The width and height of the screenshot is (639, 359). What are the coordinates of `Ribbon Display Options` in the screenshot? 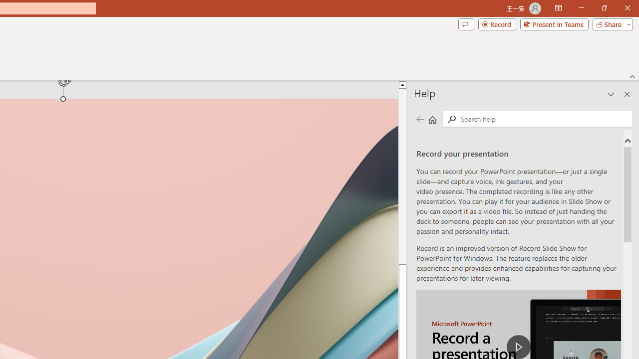 It's located at (558, 8).